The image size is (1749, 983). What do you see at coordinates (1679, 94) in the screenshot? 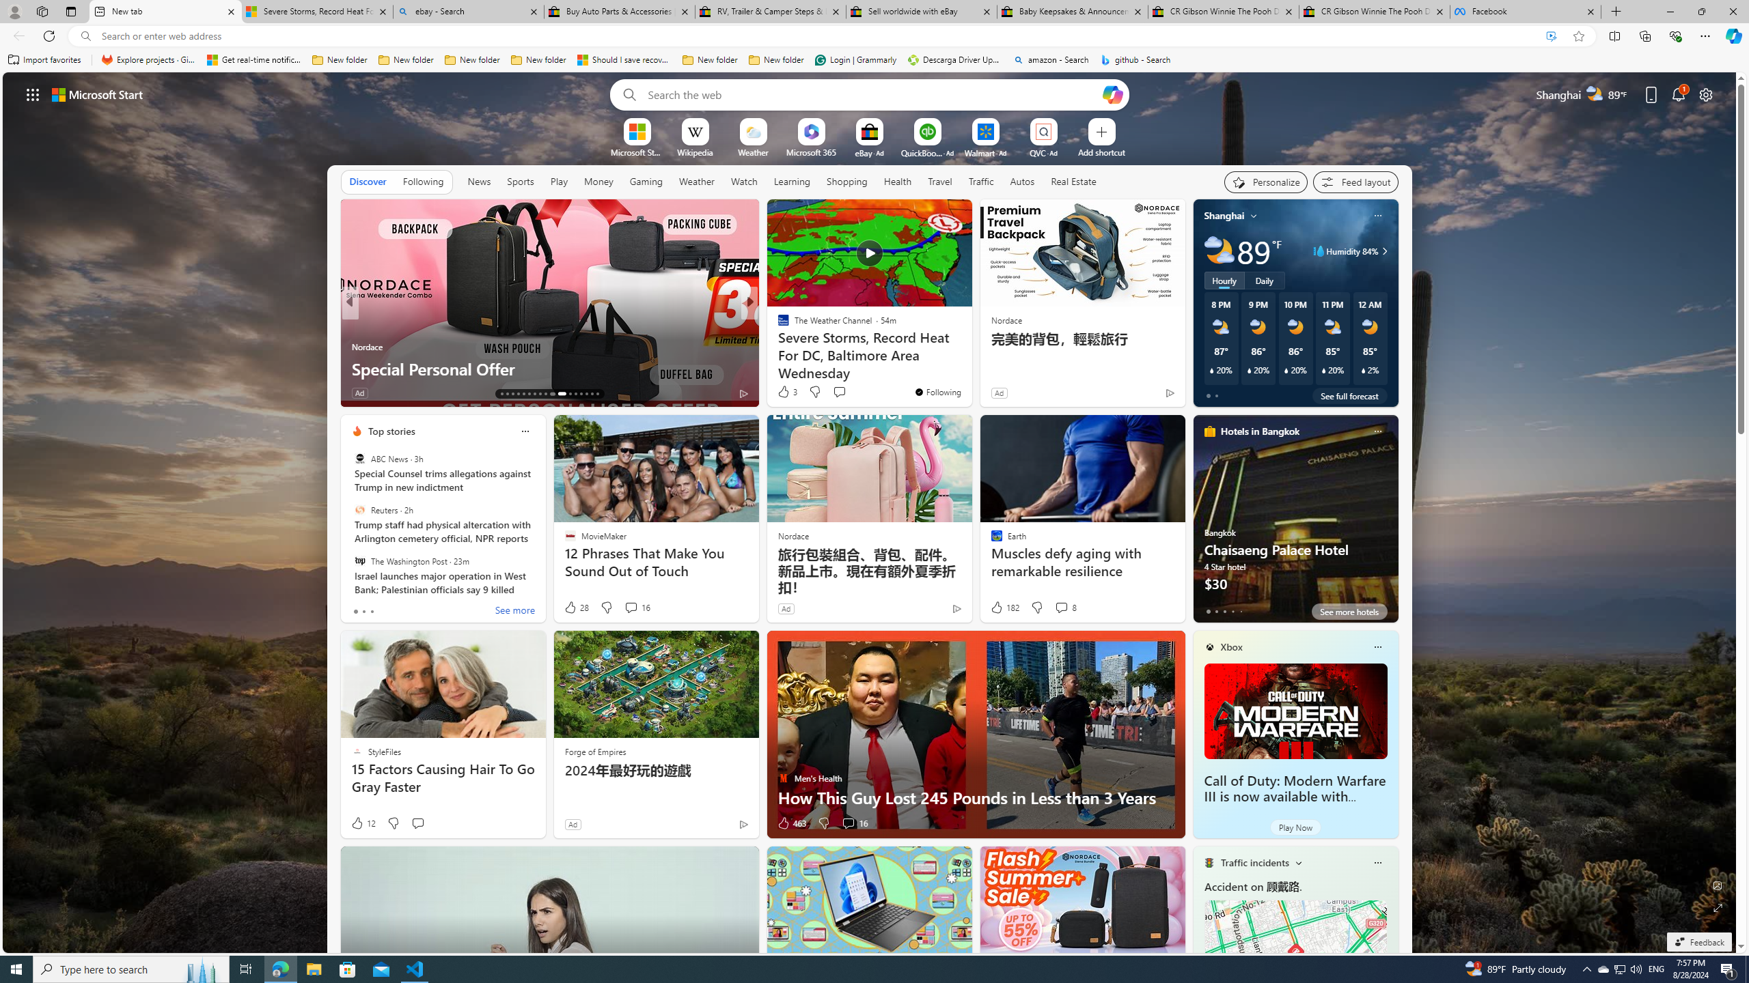
I see `Notifications` at bounding box center [1679, 94].